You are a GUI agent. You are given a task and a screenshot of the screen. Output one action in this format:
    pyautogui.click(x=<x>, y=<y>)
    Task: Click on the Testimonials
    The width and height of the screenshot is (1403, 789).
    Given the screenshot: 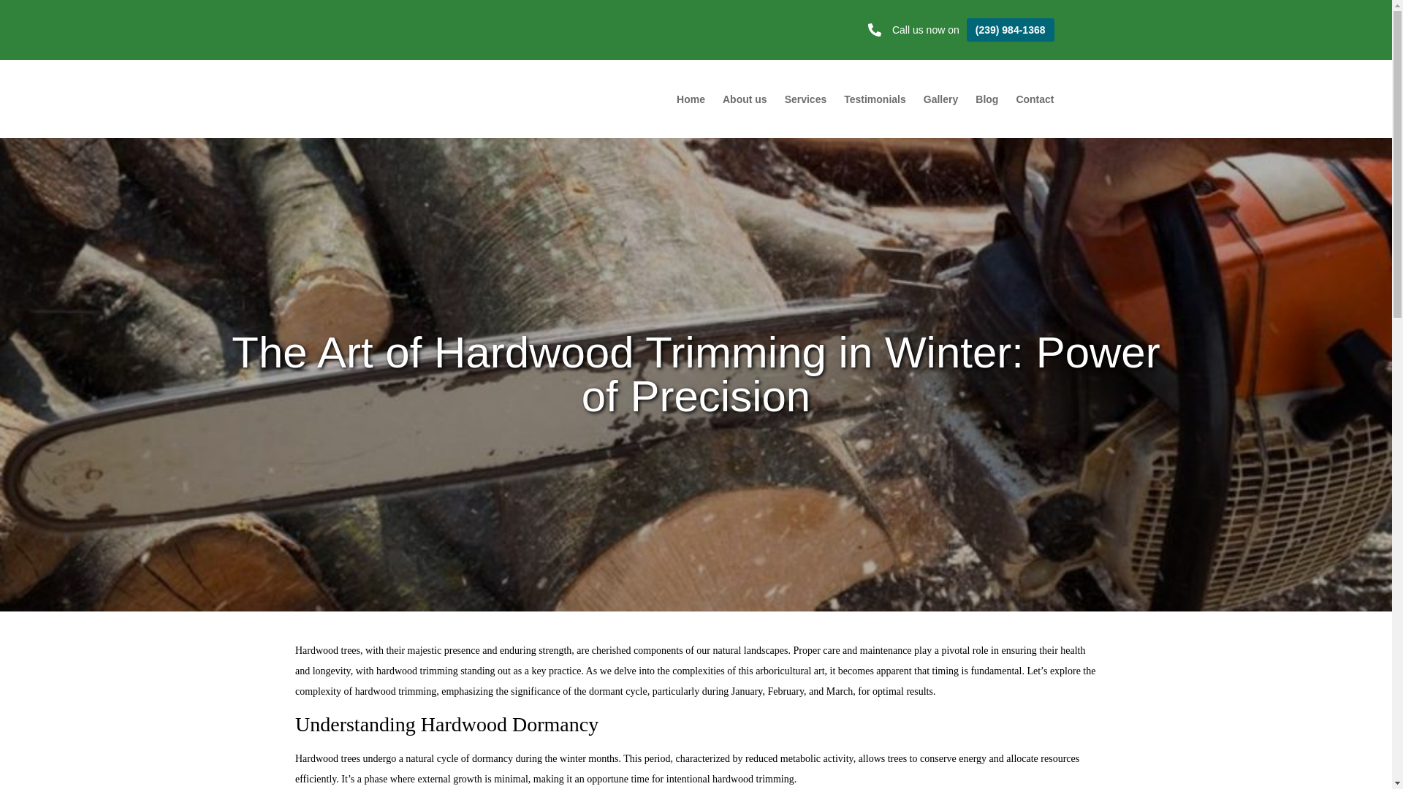 What is the action you would take?
    pyautogui.click(x=874, y=99)
    